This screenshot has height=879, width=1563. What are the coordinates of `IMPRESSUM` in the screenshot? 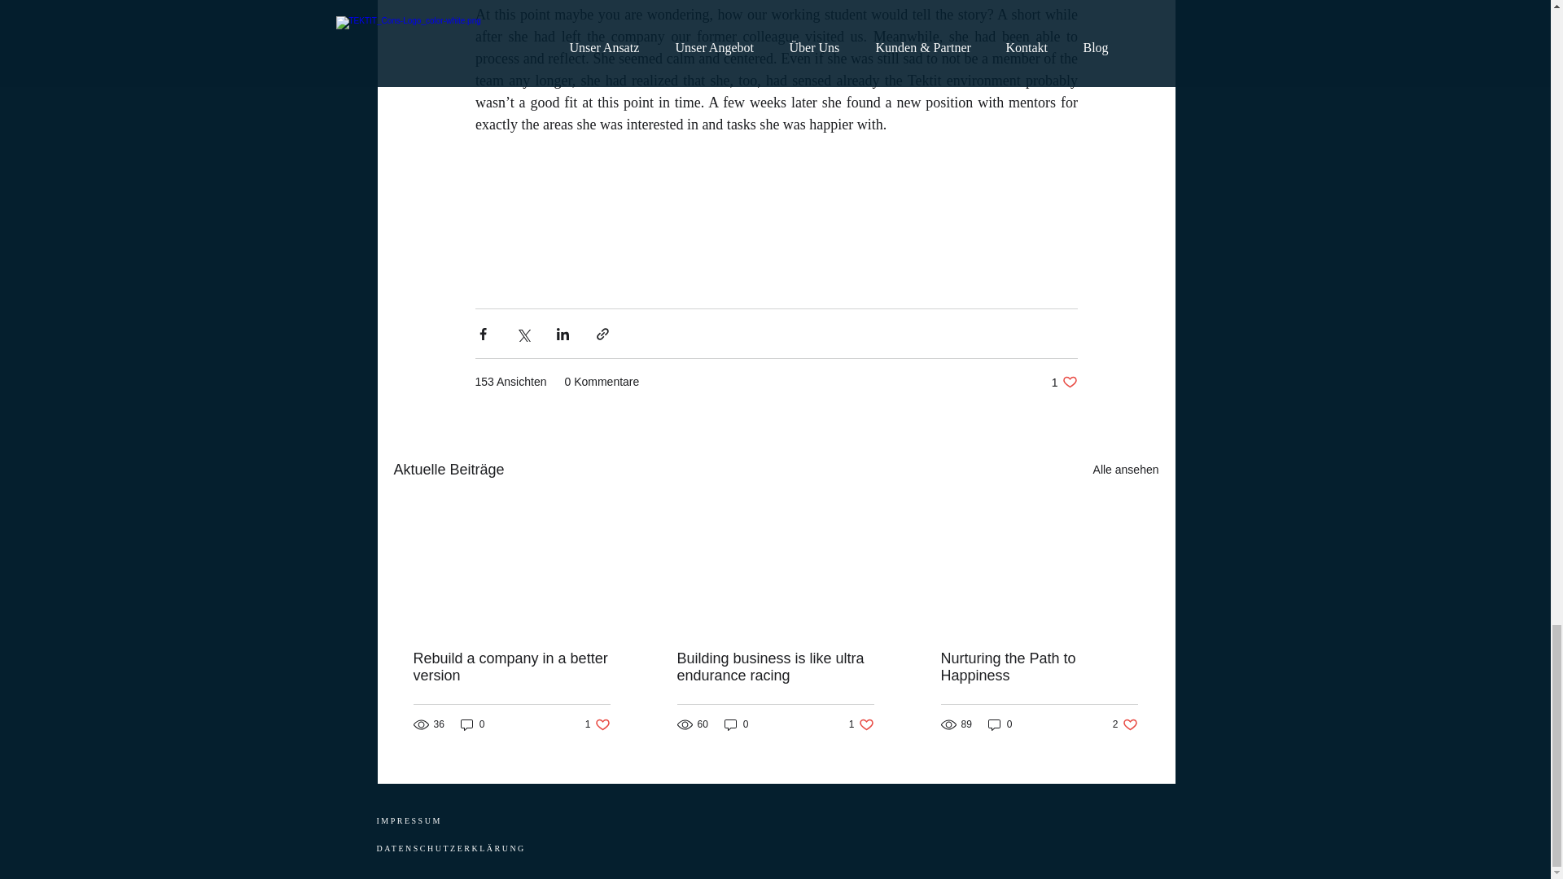 It's located at (409, 820).